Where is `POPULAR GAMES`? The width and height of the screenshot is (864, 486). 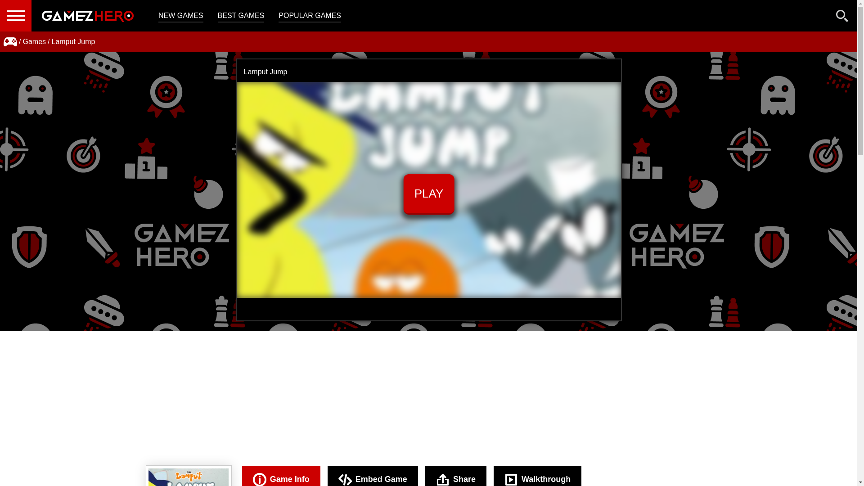 POPULAR GAMES is located at coordinates (310, 16).